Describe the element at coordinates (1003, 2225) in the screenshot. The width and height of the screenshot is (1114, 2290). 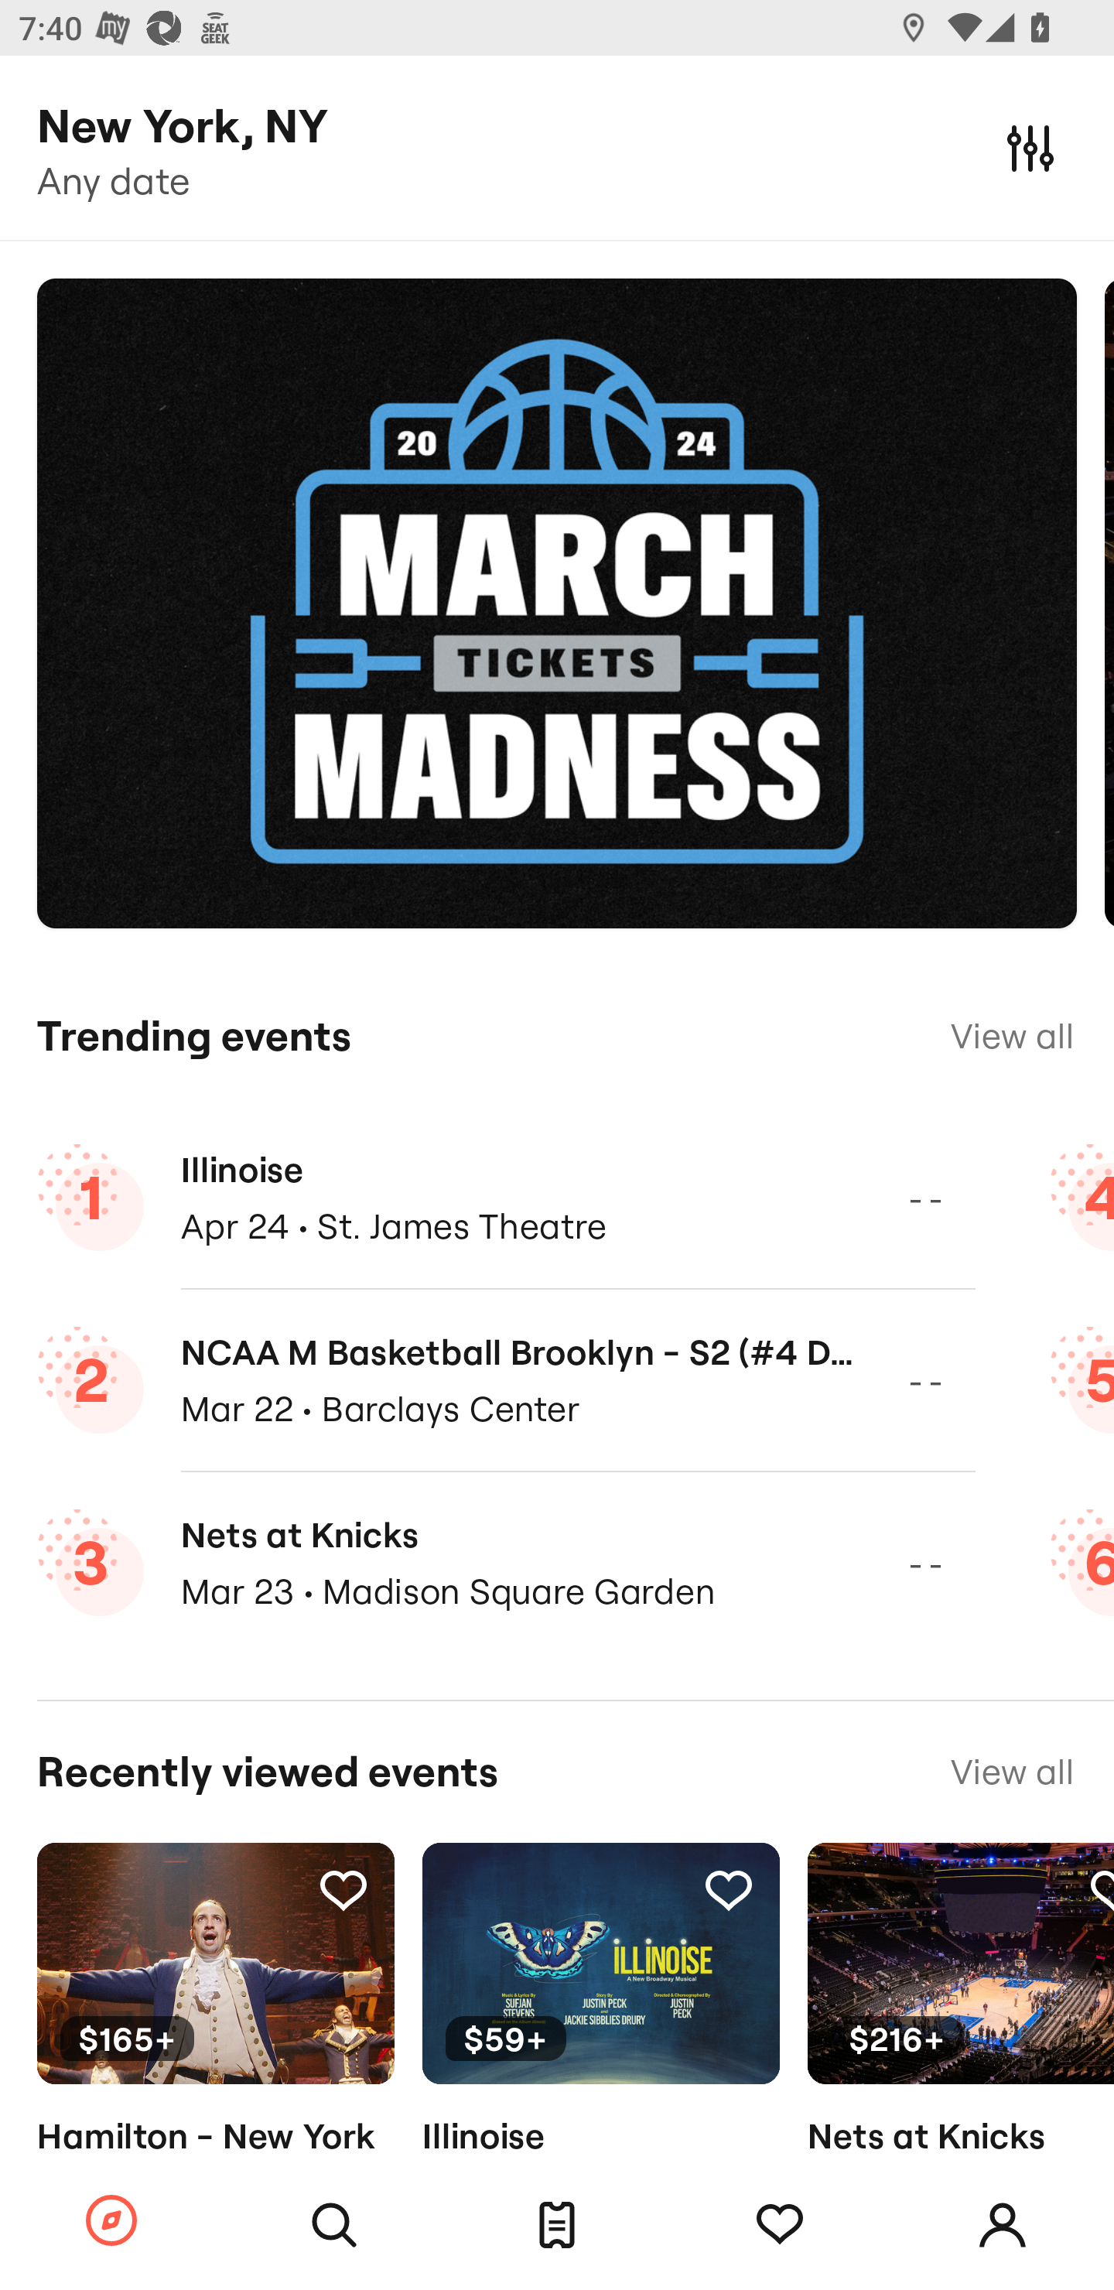
I see `Account` at that location.